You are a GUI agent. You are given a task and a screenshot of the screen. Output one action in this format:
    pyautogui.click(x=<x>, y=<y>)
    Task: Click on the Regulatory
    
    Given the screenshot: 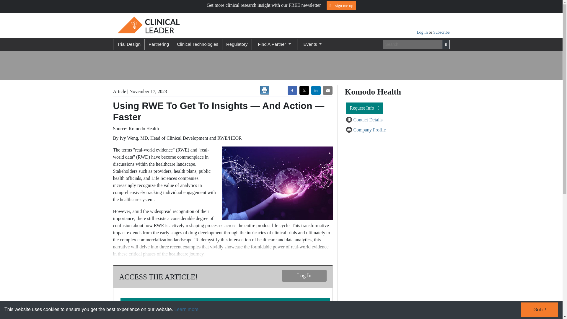 What is the action you would take?
    pyautogui.click(x=237, y=44)
    